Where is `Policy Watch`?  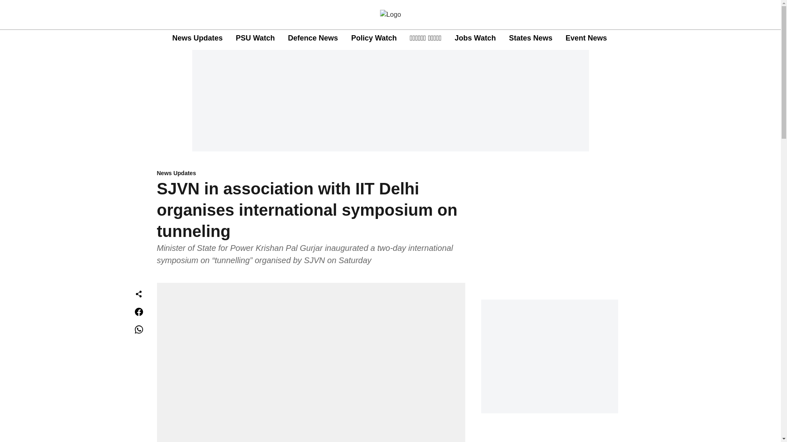
Policy Watch is located at coordinates (374, 38).